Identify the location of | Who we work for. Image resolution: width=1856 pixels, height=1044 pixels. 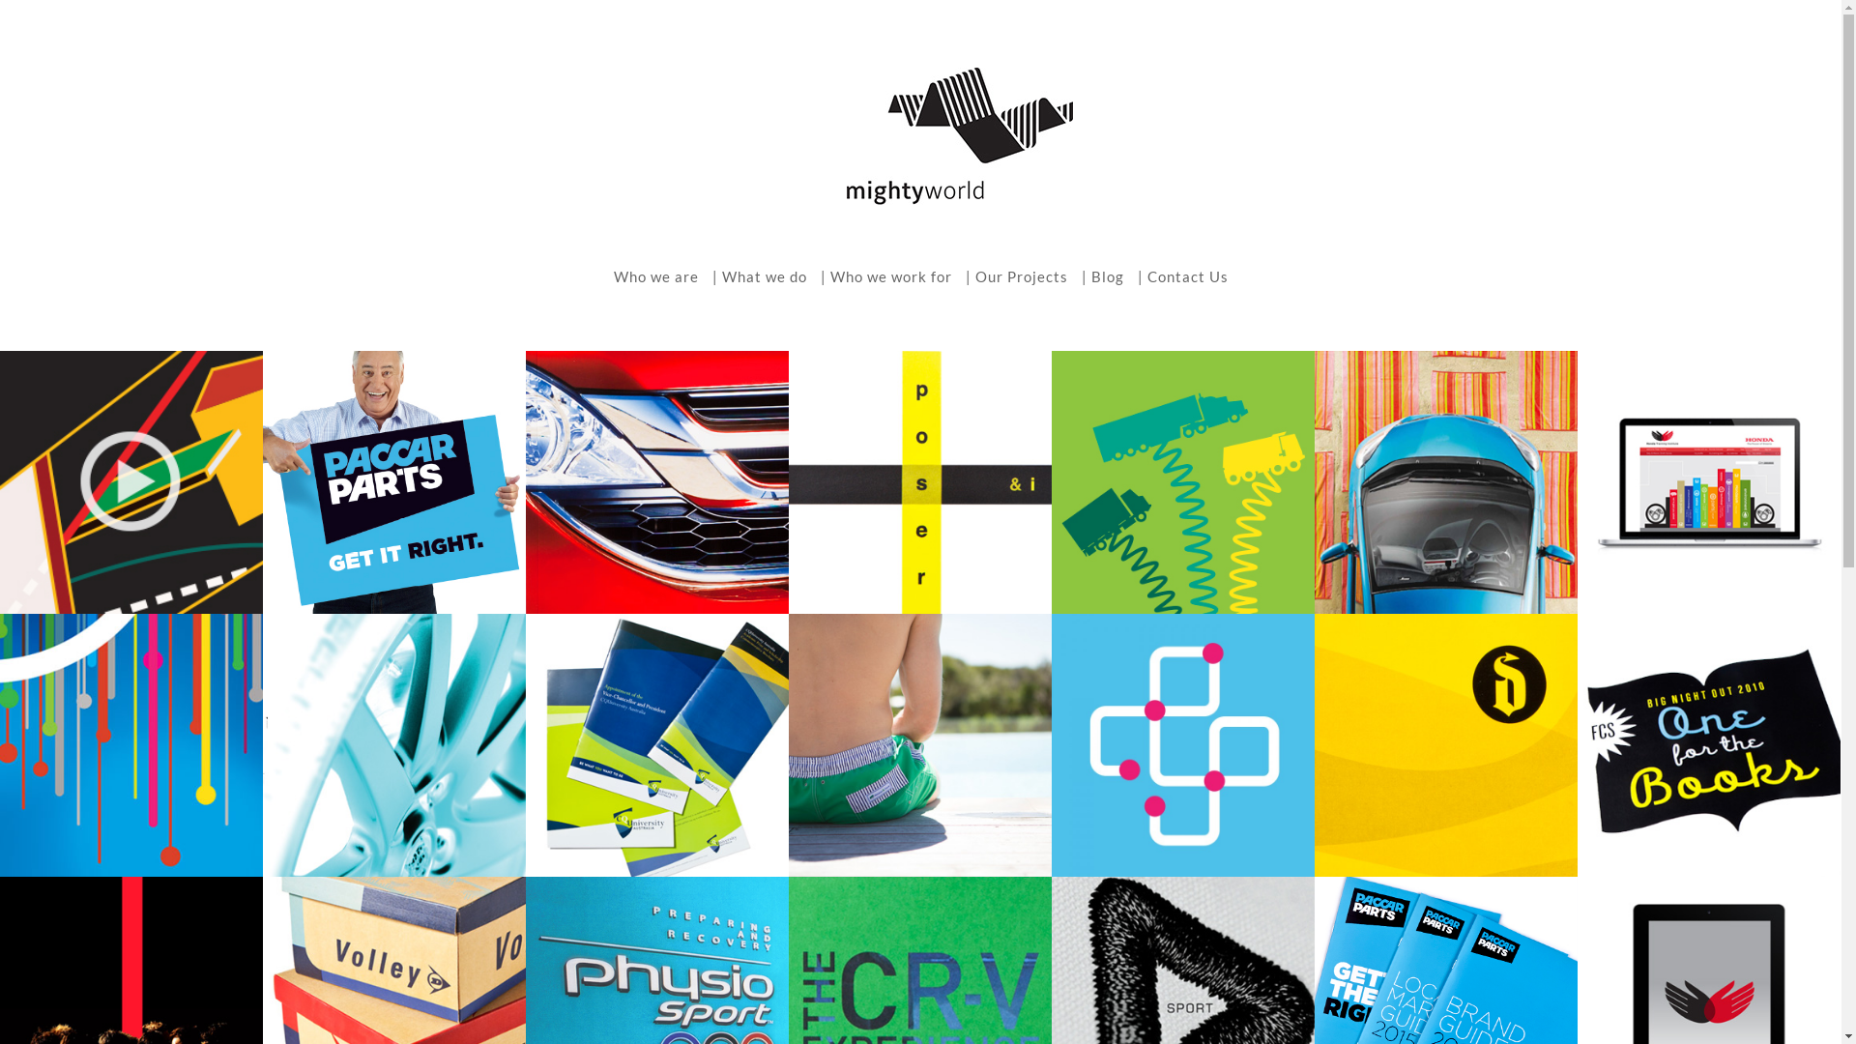
(885, 276).